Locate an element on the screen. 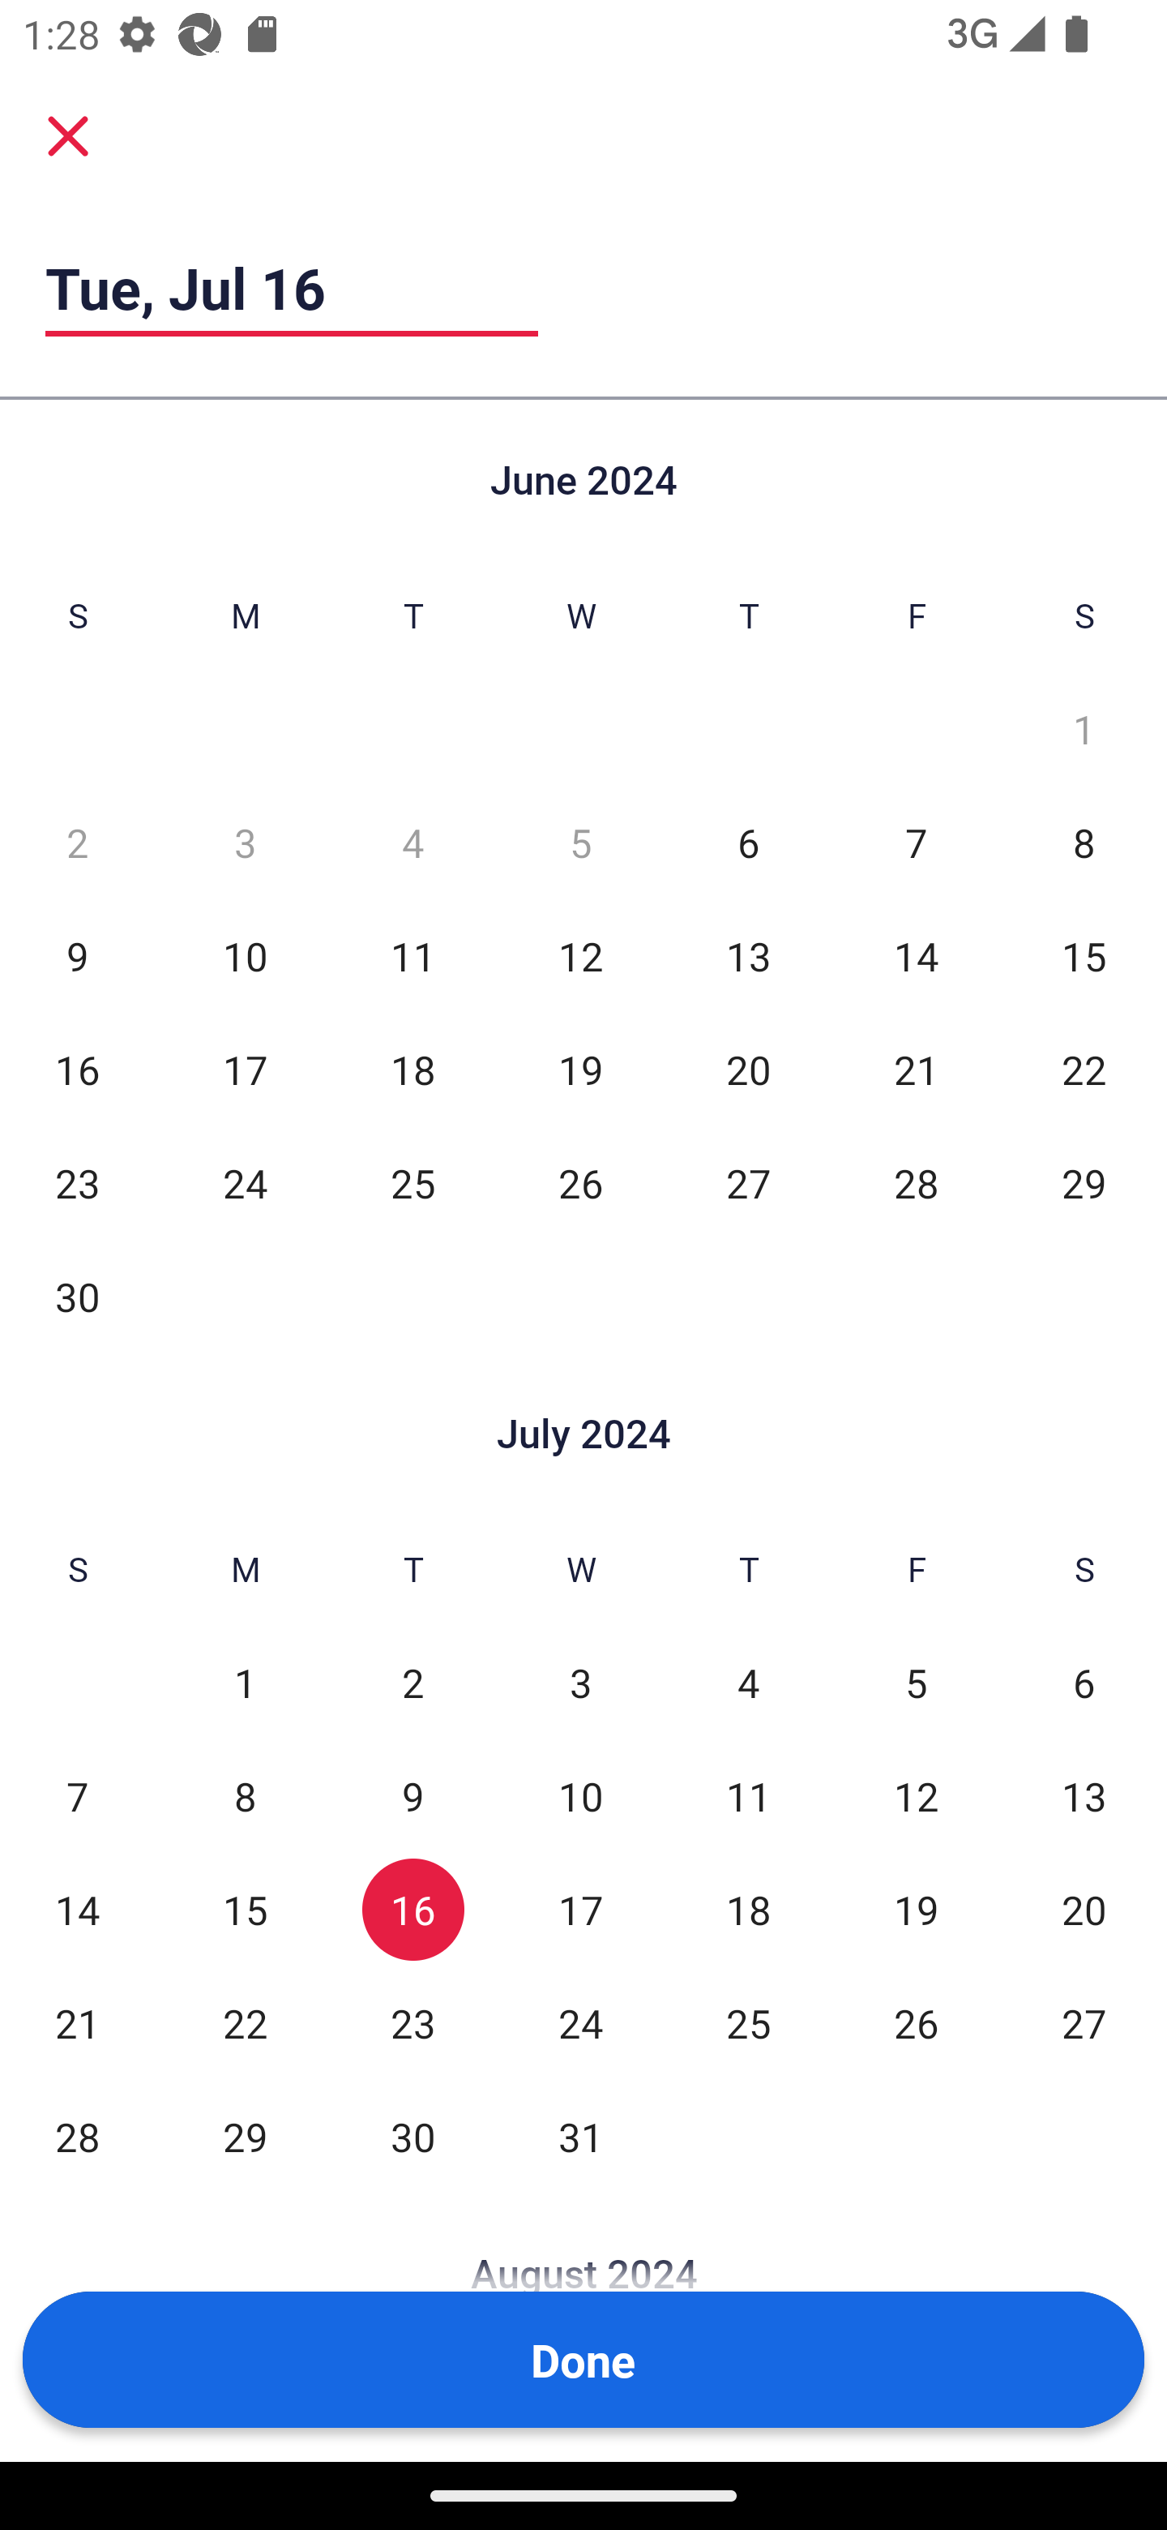 The height and width of the screenshot is (2530, 1167). 23 Tue, Jul 23, Not Selected is located at coordinates (413, 2022).